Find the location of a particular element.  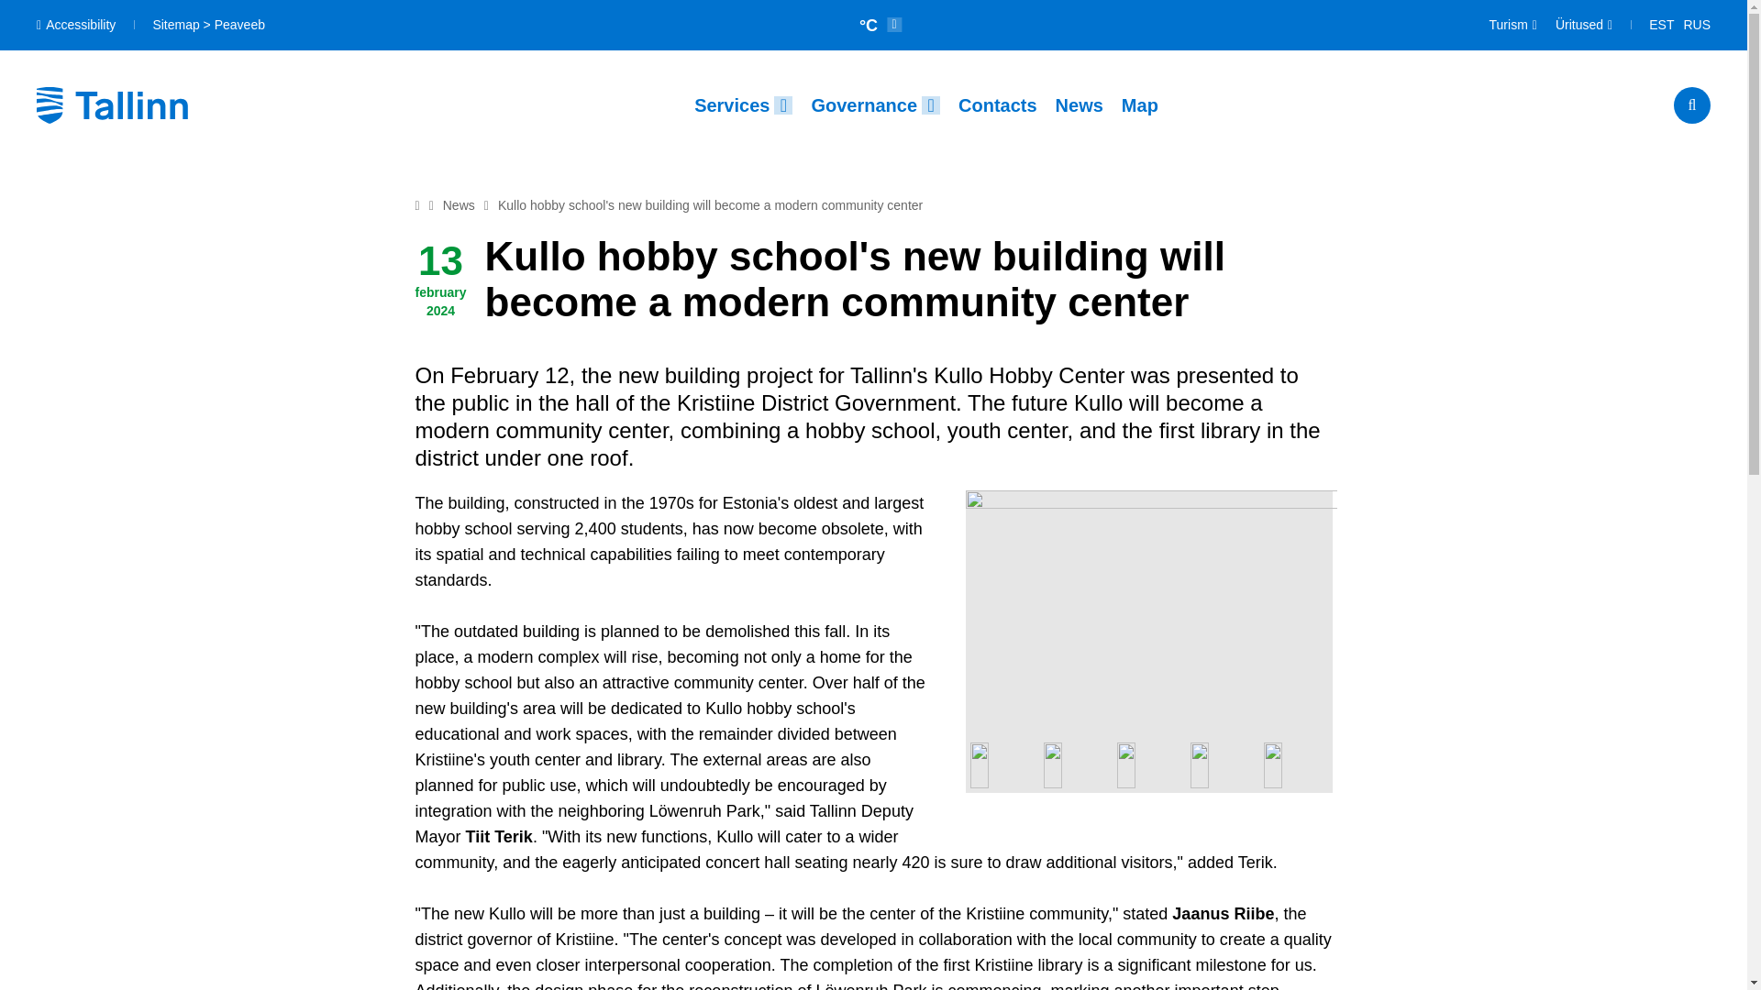

Accessibility is located at coordinates (76, 24).